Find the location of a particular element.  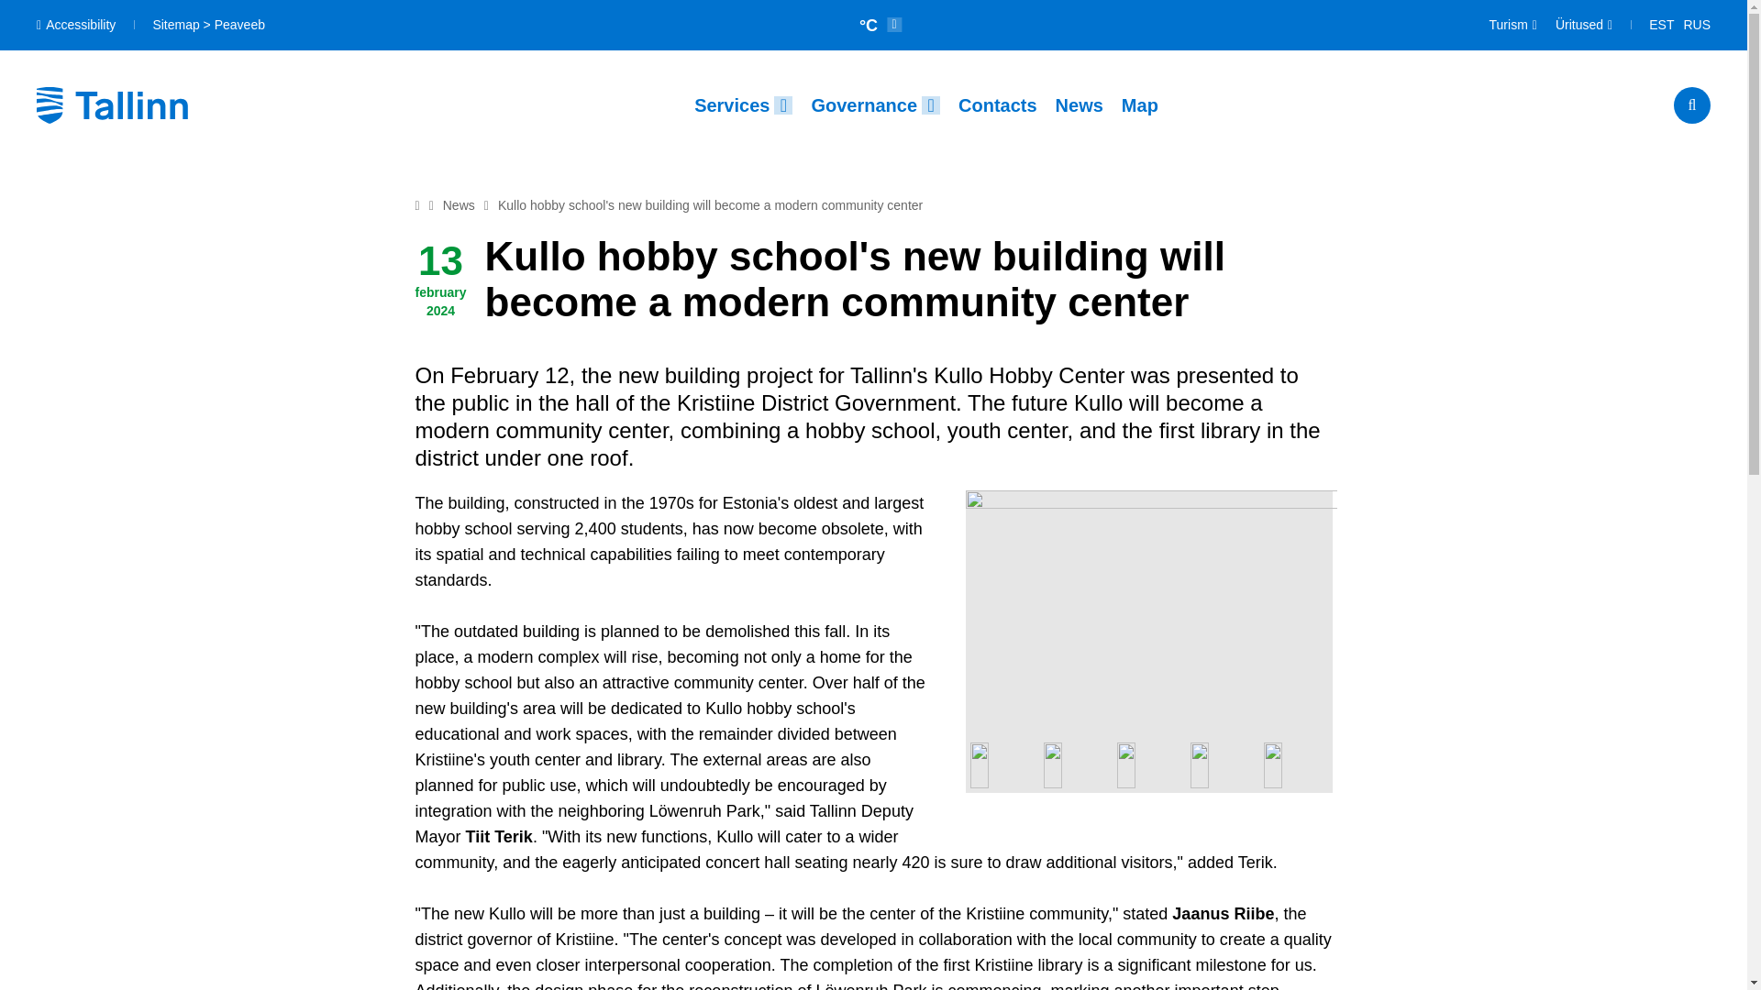

Accessibility is located at coordinates (76, 24).